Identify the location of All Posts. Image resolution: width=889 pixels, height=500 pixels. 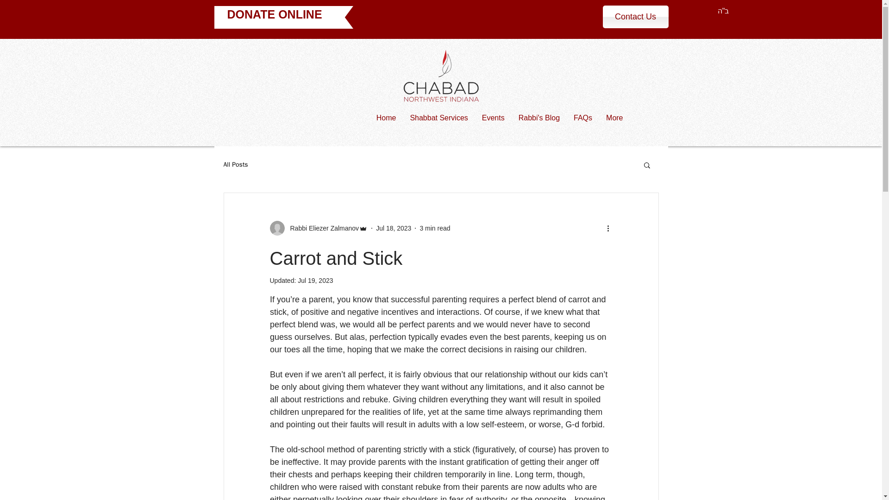
(235, 165).